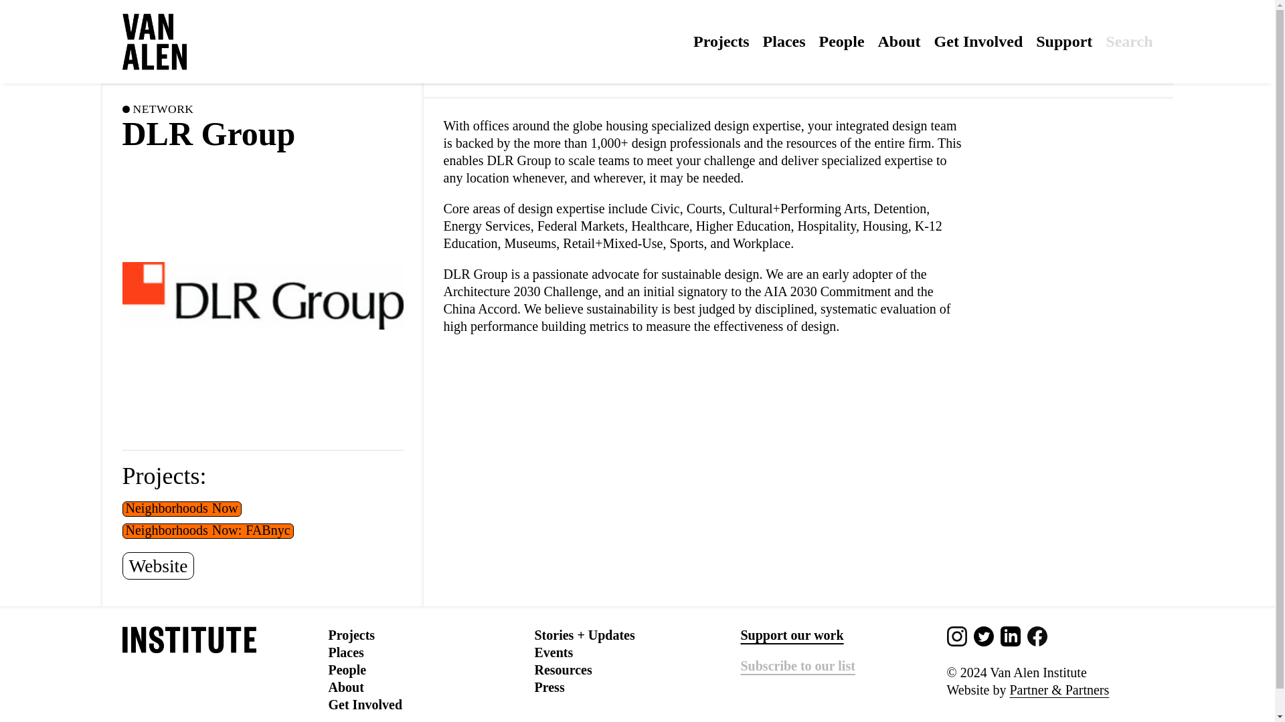  Describe the element at coordinates (351, 635) in the screenshot. I see `Projects` at that location.